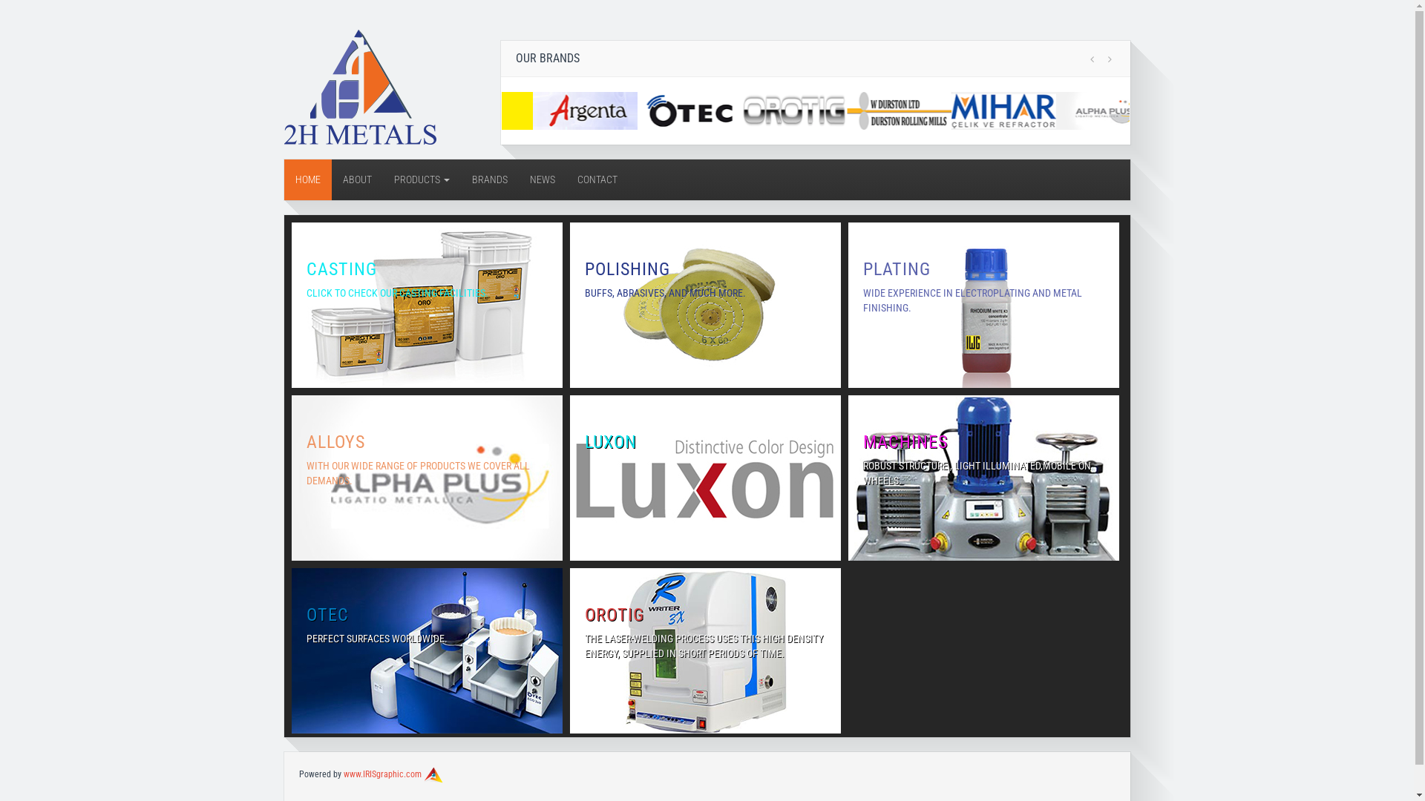  Describe the element at coordinates (422, 179) in the screenshot. I see `PRODUCTS` at that location.